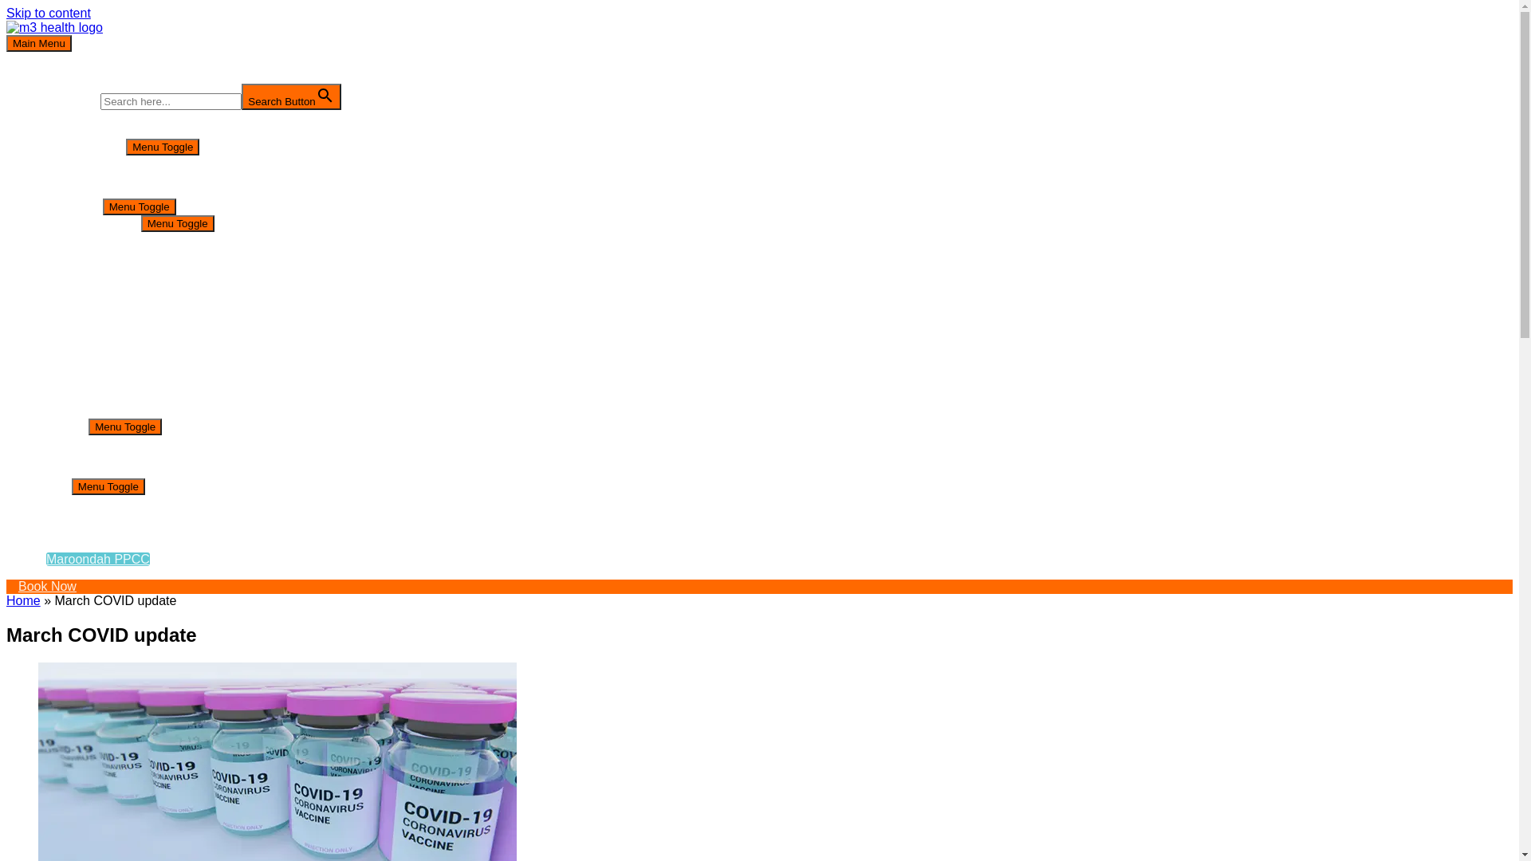 The image size is (1531, 861). Describe the element at coordinates (161, 239) in the screenshot. I see `View All GP Services` at that location.